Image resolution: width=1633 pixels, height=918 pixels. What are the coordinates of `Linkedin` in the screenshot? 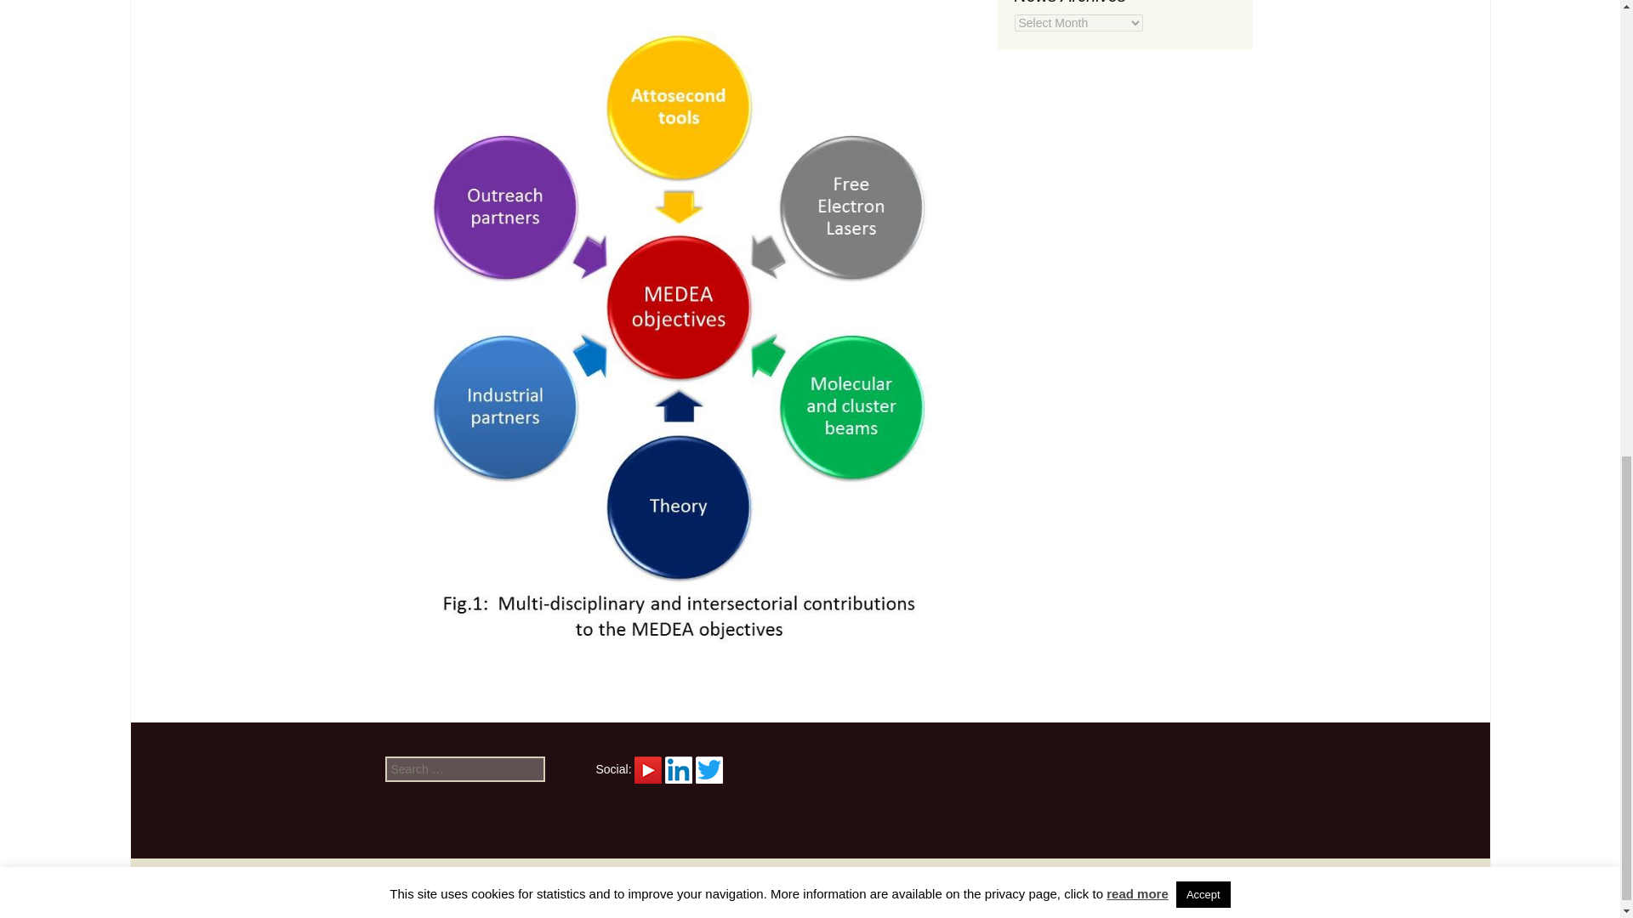 It's located at (679, 770).